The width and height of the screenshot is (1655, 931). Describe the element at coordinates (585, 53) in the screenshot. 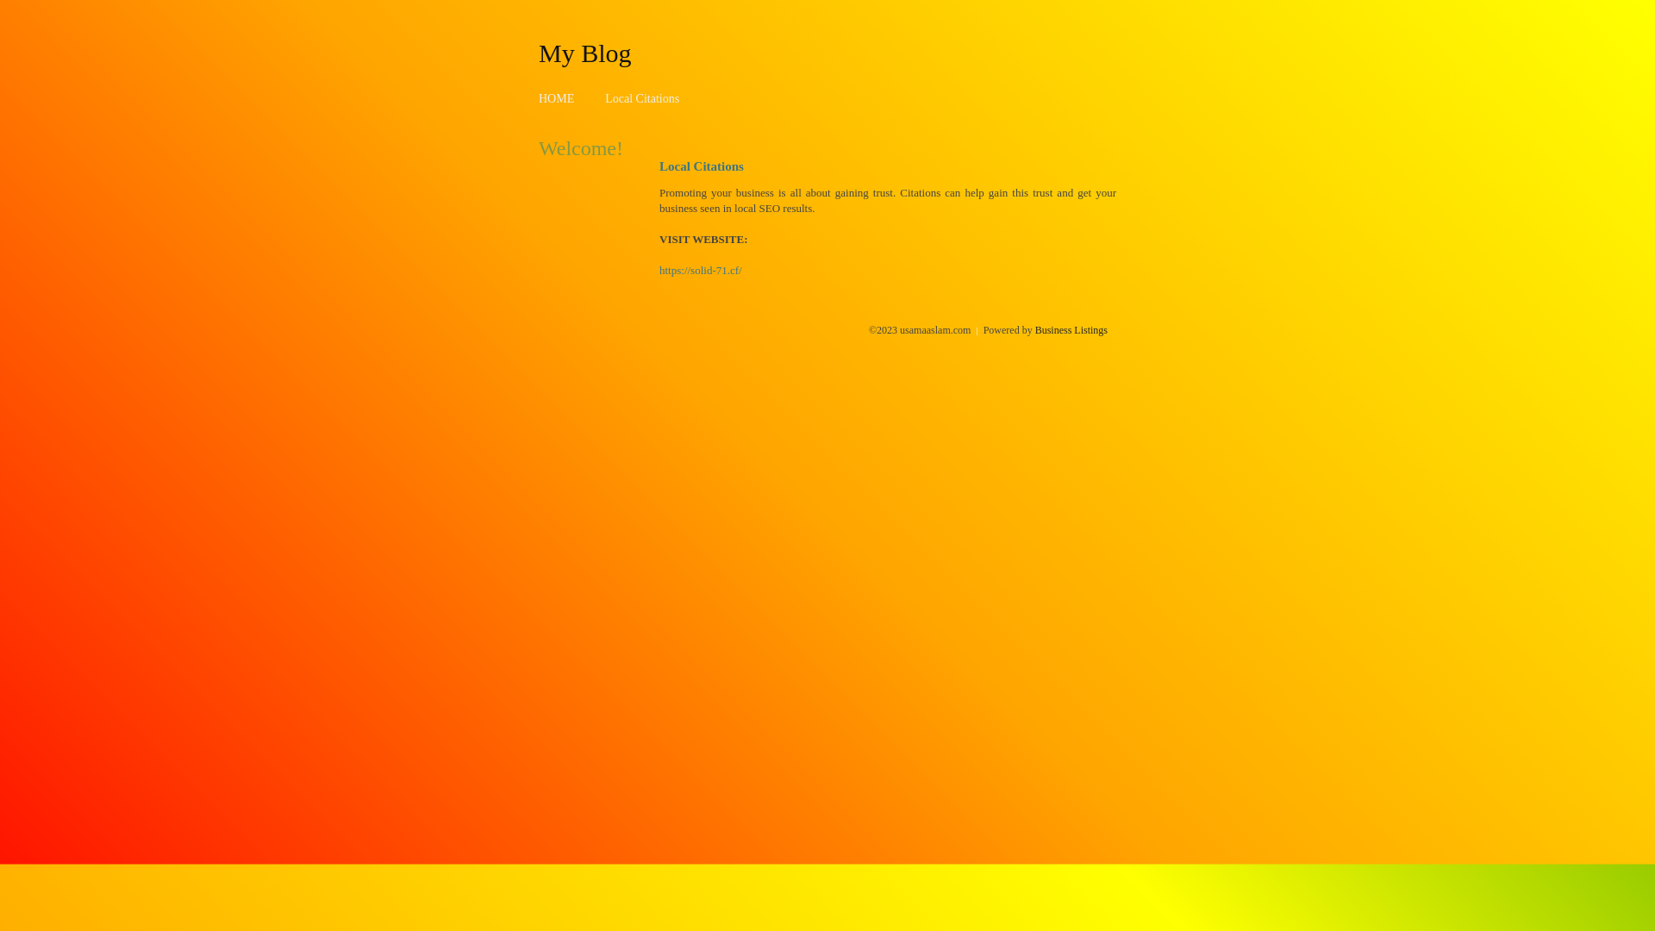

I see `My Blog` at that location.